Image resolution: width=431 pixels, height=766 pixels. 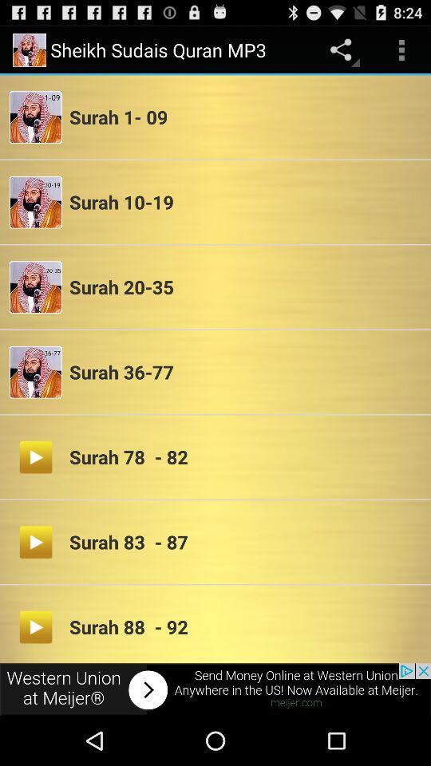 What do you see at coordinates (215, 689) in the screenshot?
I see `advertisement link` at bounding box center [215, 689].